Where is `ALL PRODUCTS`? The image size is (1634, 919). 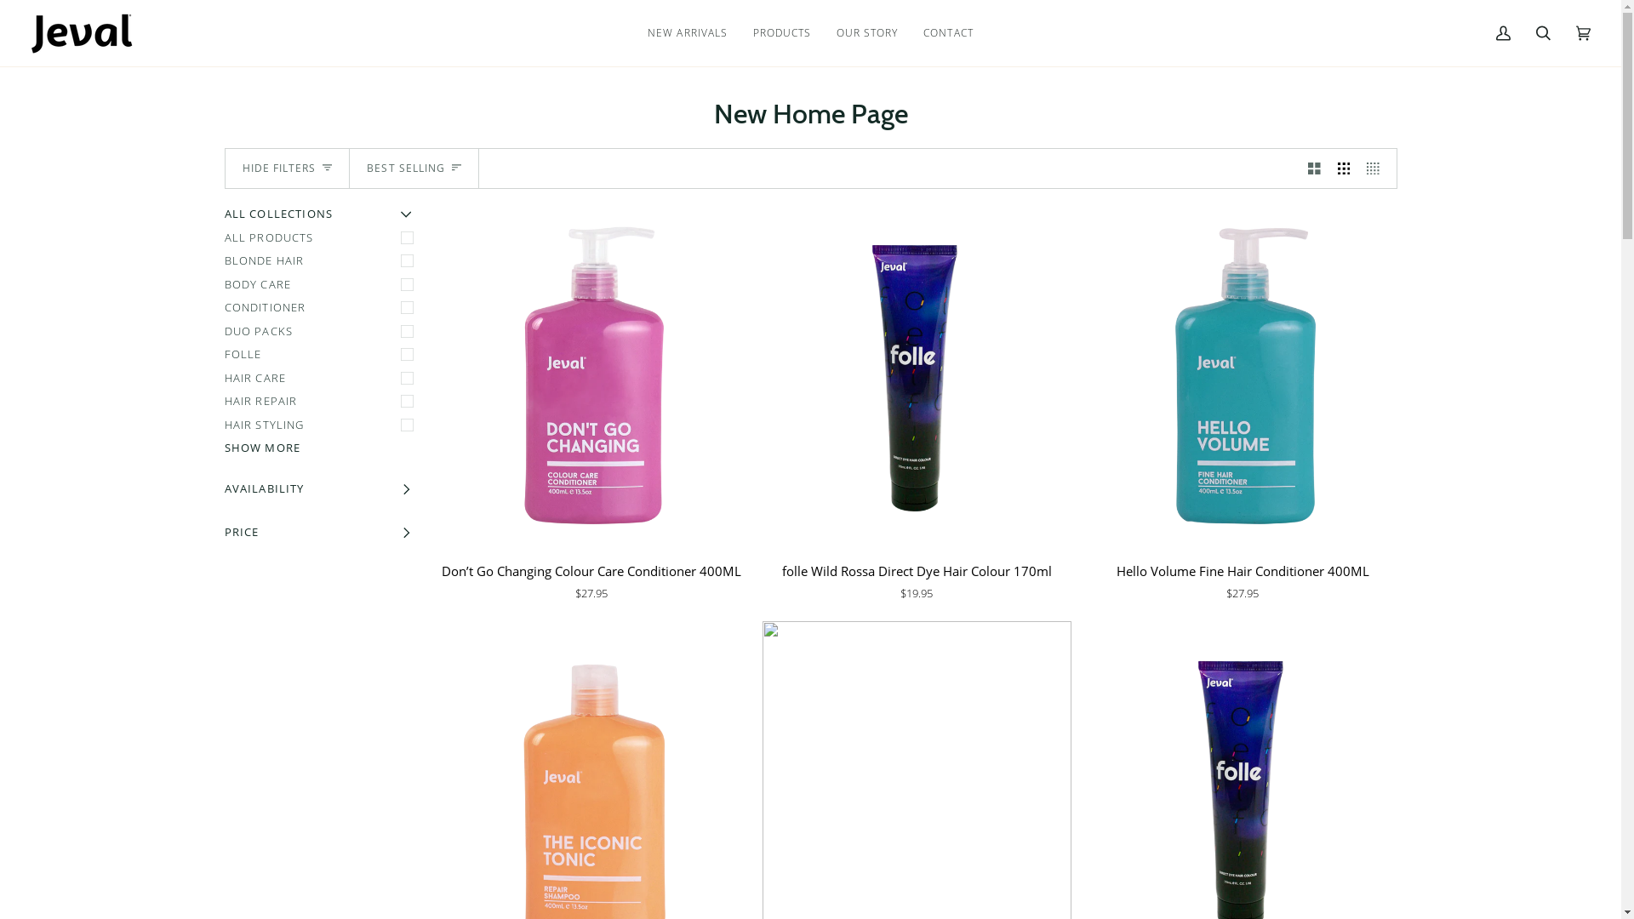
ALL PRODUCTS is located at coordinates (322, 238).